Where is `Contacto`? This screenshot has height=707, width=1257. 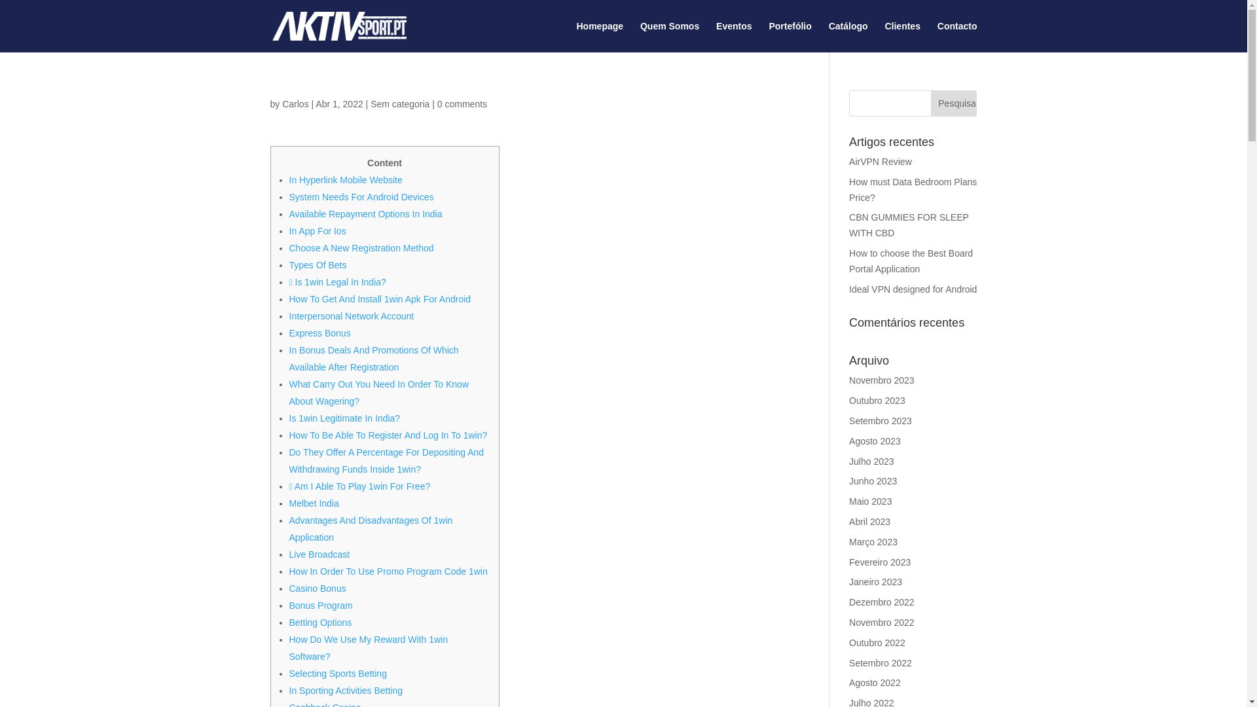
Contacto is located at coordinates (957, 37).